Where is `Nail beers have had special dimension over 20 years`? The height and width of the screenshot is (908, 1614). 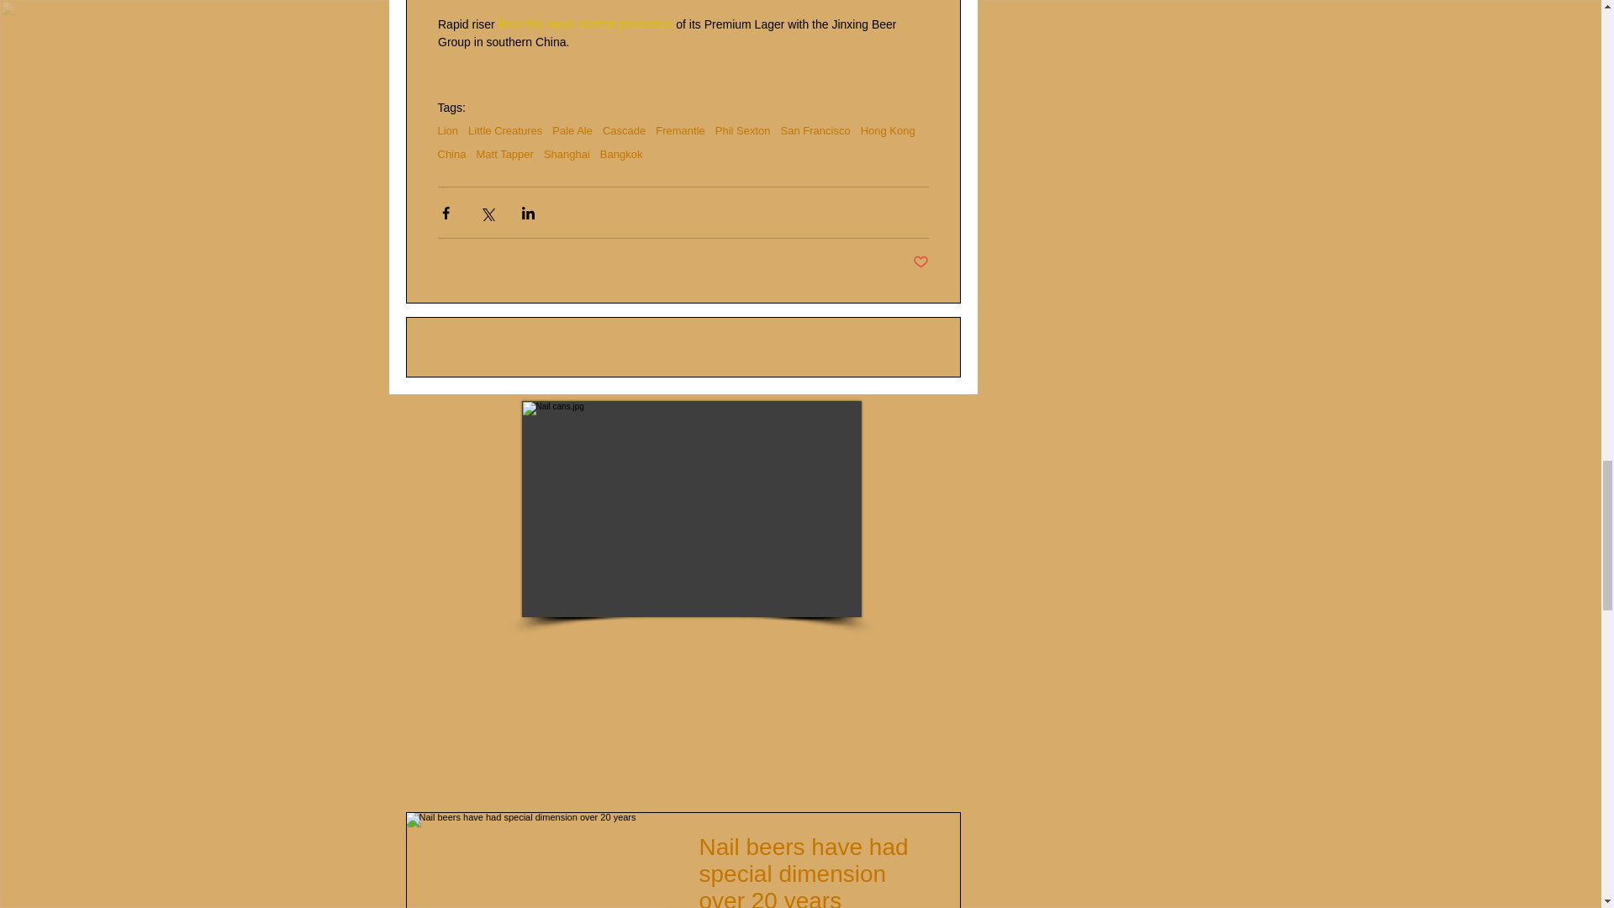
Nail beers have had special dimension over 20 years is located at coordinates (814, 871).